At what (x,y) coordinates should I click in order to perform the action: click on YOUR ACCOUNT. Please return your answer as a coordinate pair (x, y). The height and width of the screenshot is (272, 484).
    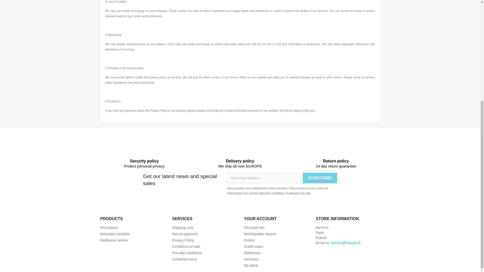
    Looking at the image, I should click on (260, 219).